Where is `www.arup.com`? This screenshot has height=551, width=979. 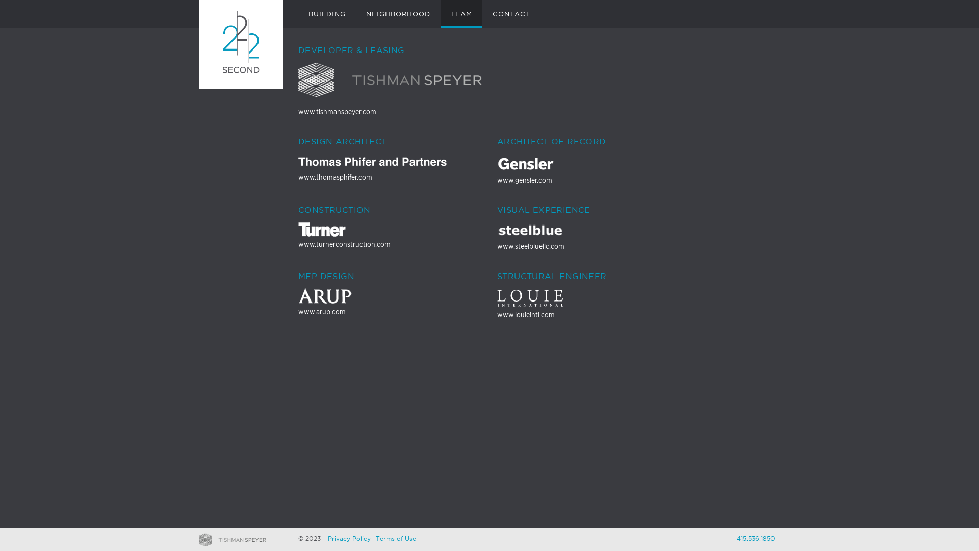 www.arup.com is located at coordinates (390, 302).